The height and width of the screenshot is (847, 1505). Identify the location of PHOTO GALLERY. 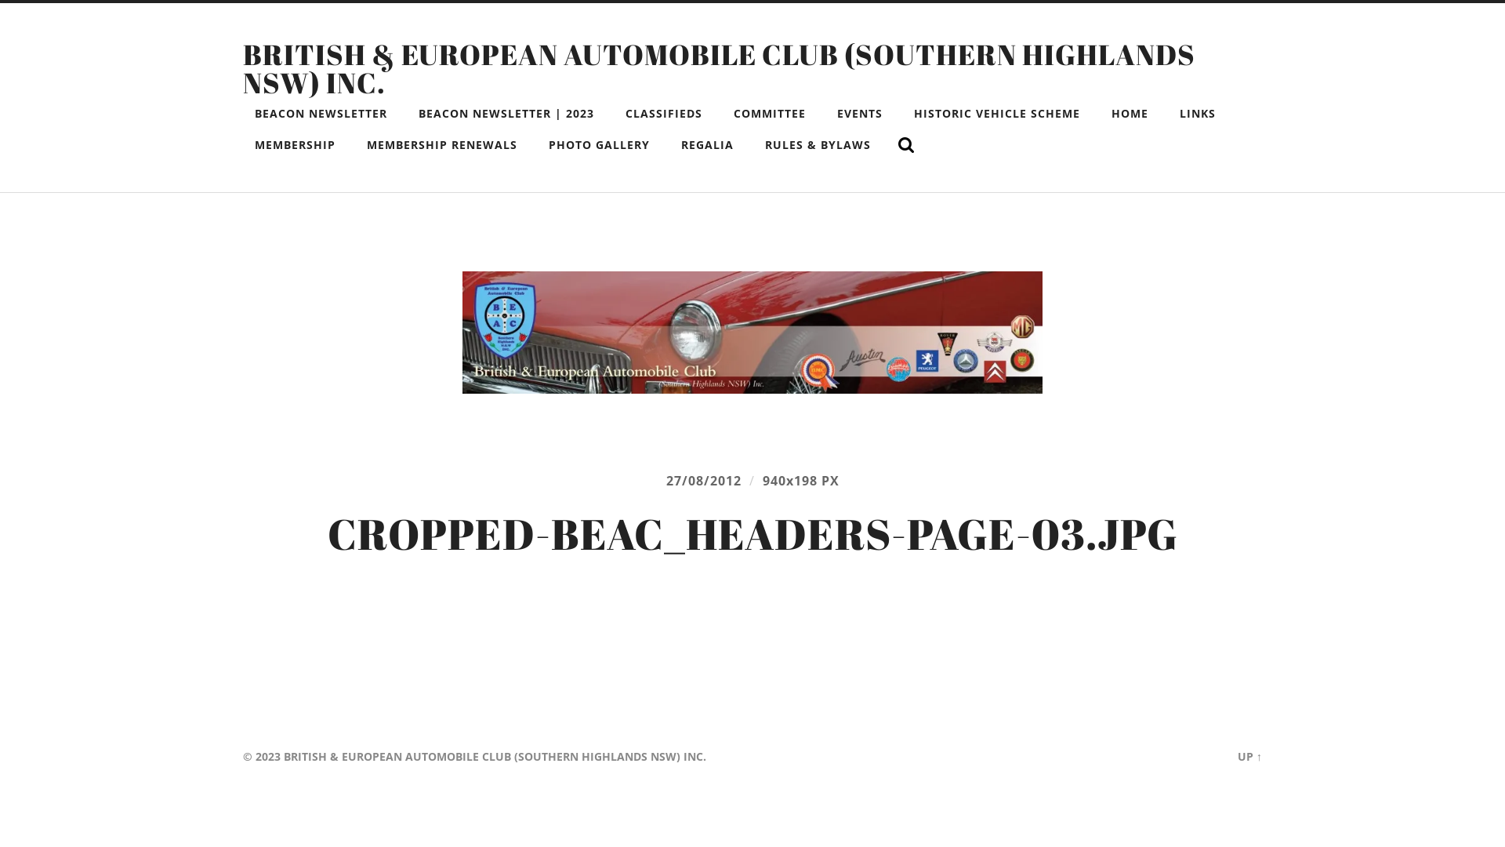
(599, 145).